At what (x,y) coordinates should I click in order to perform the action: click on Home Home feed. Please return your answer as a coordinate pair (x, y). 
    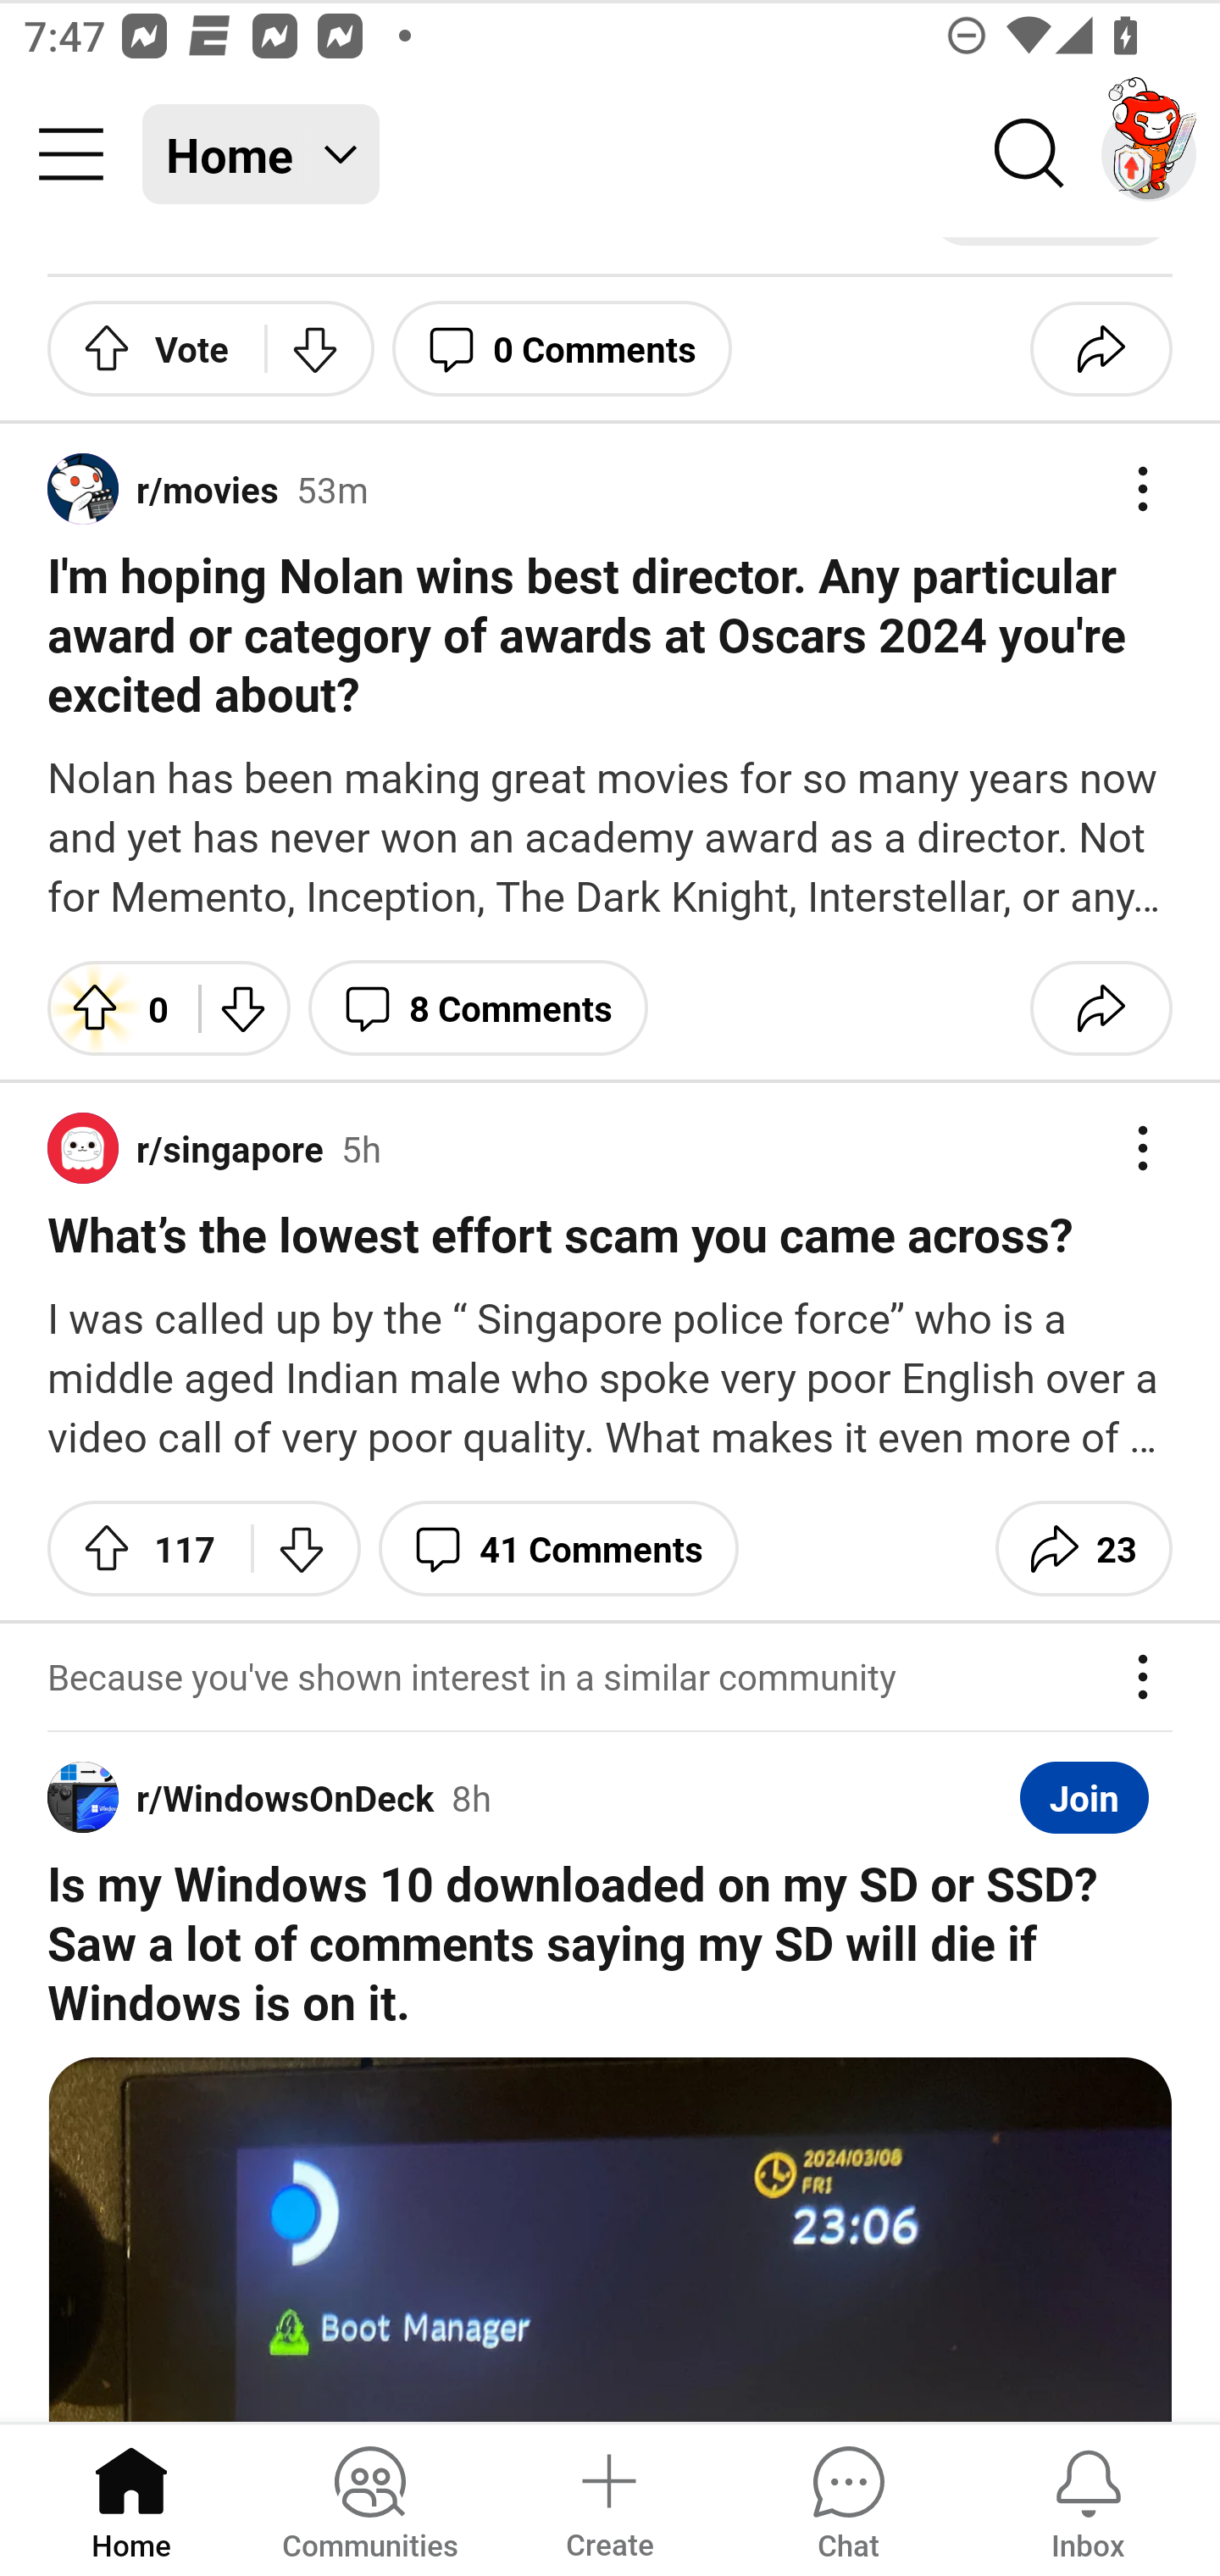
    Looking at the image, I should click on (261, 154).